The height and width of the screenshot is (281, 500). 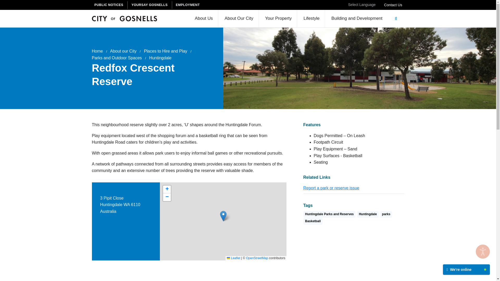 I want to click on YOURSAY GOSNELLS, so click(x=151, y=5).